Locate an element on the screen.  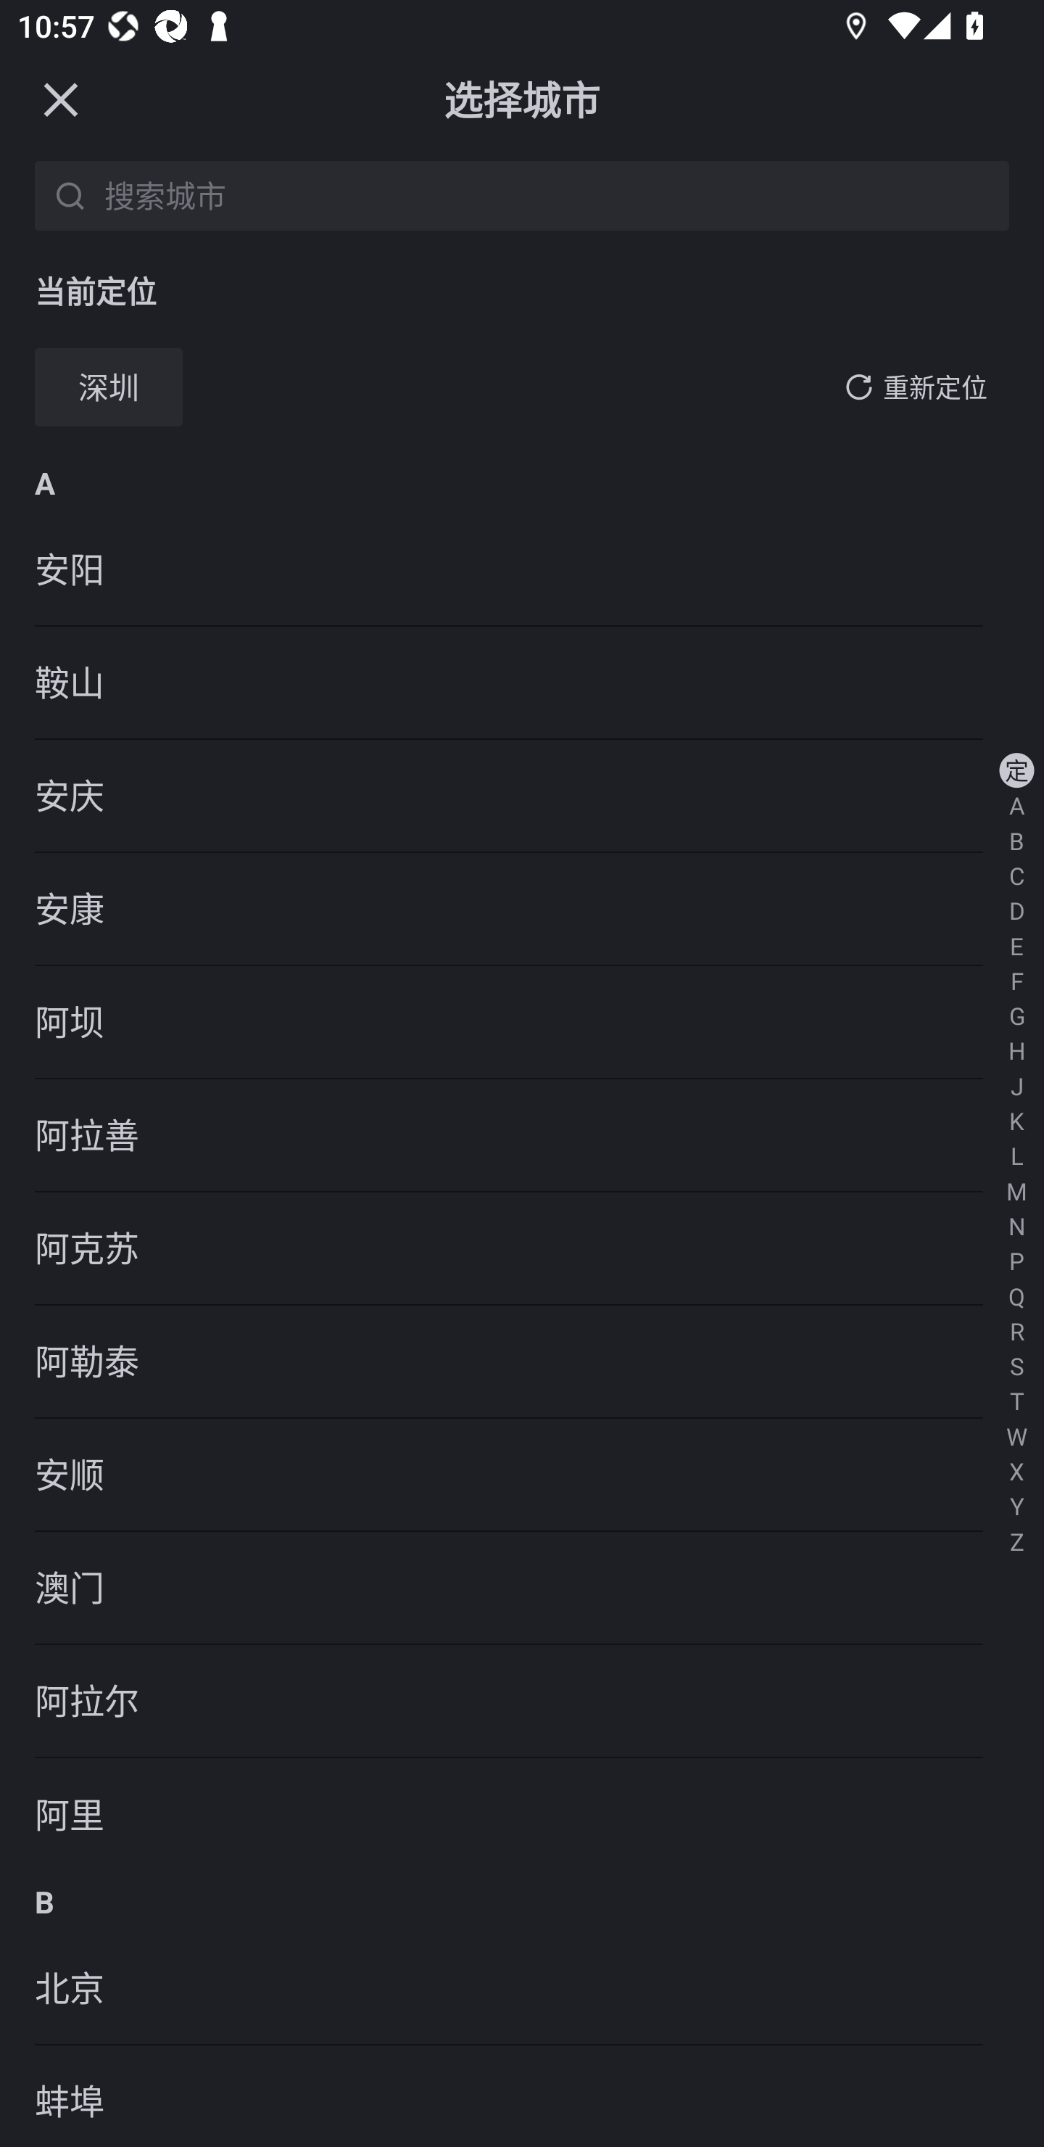
 is located at coordinates (858, 386).